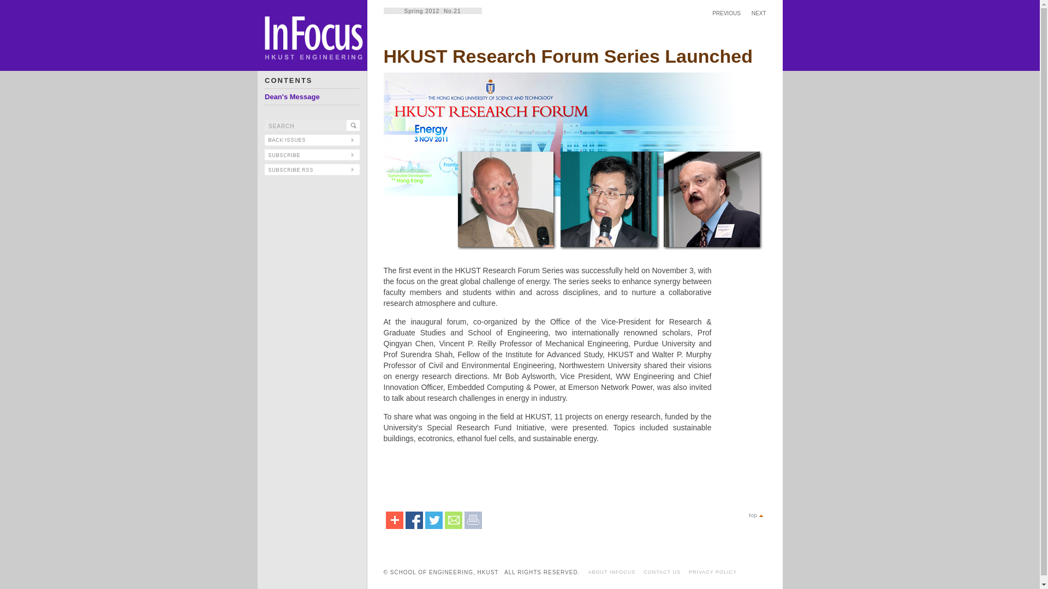  What do you see at coordinates (712, 572) in the screenshot?
I see `PRIVACY POLICY` at bounding box center [712, 572].